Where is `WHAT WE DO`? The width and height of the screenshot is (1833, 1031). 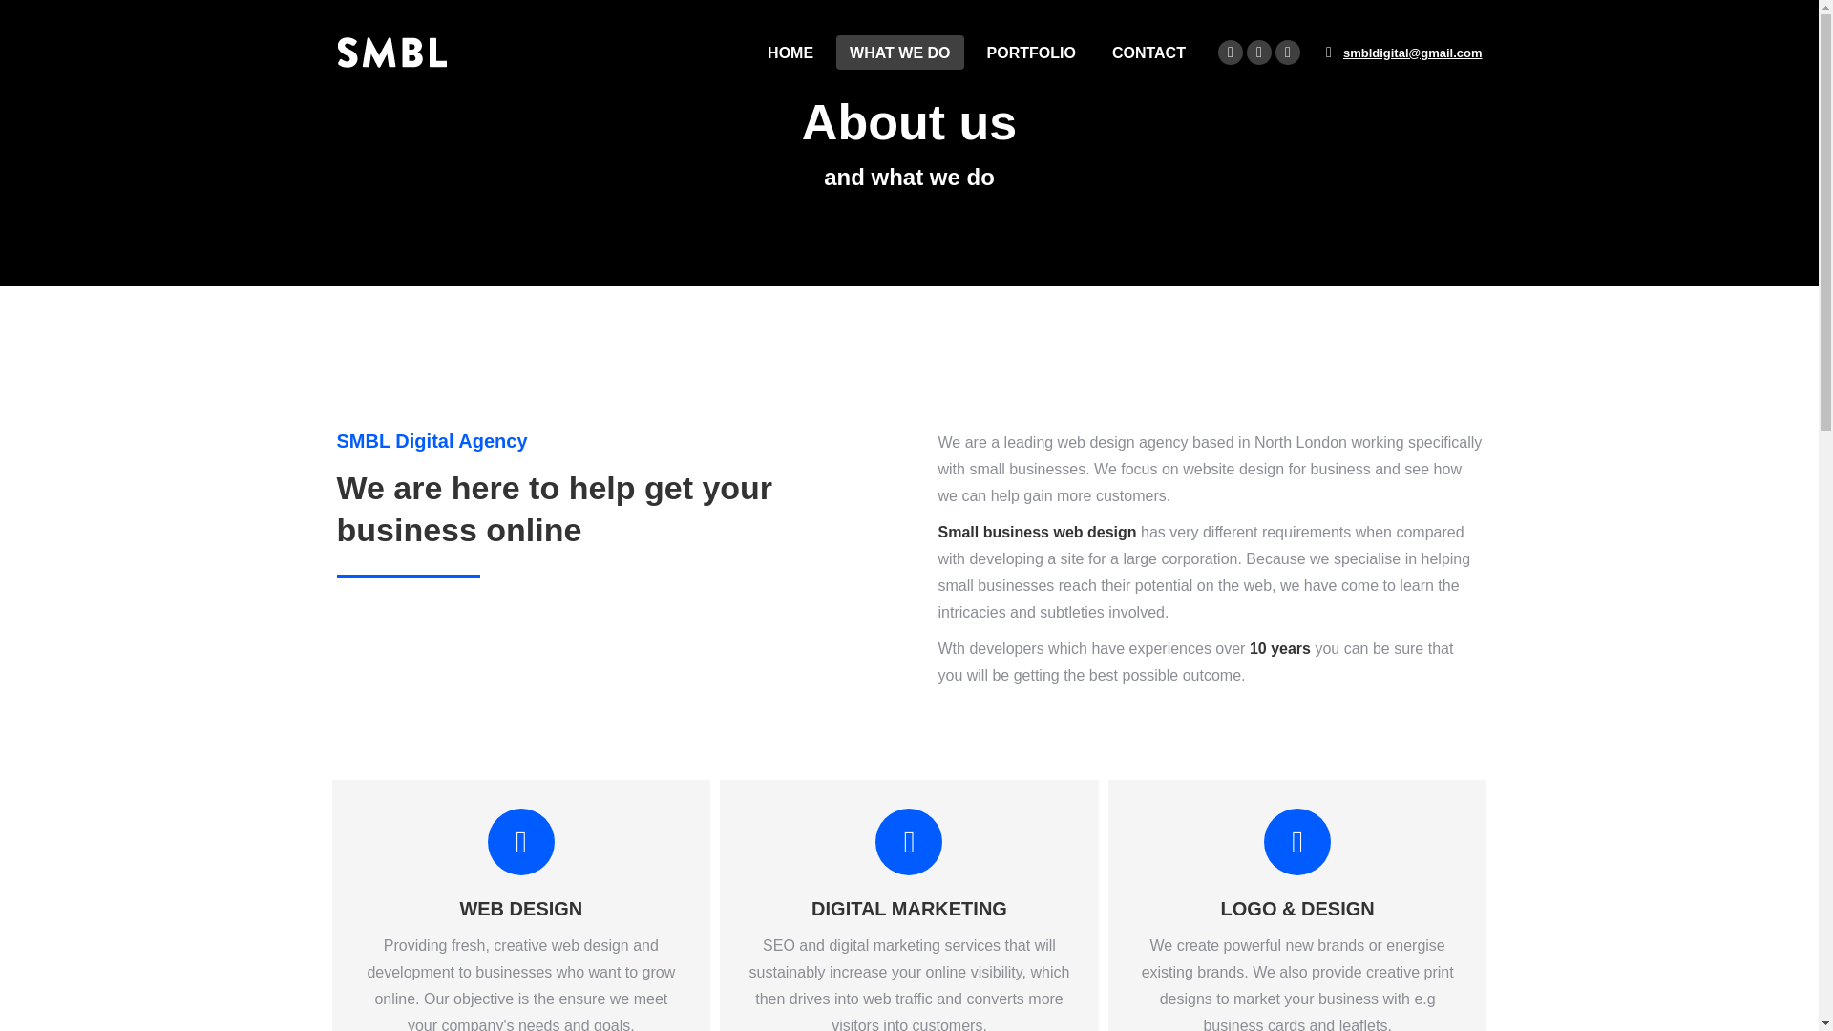 WHAT WE DO is located at coordinates (899, 52).